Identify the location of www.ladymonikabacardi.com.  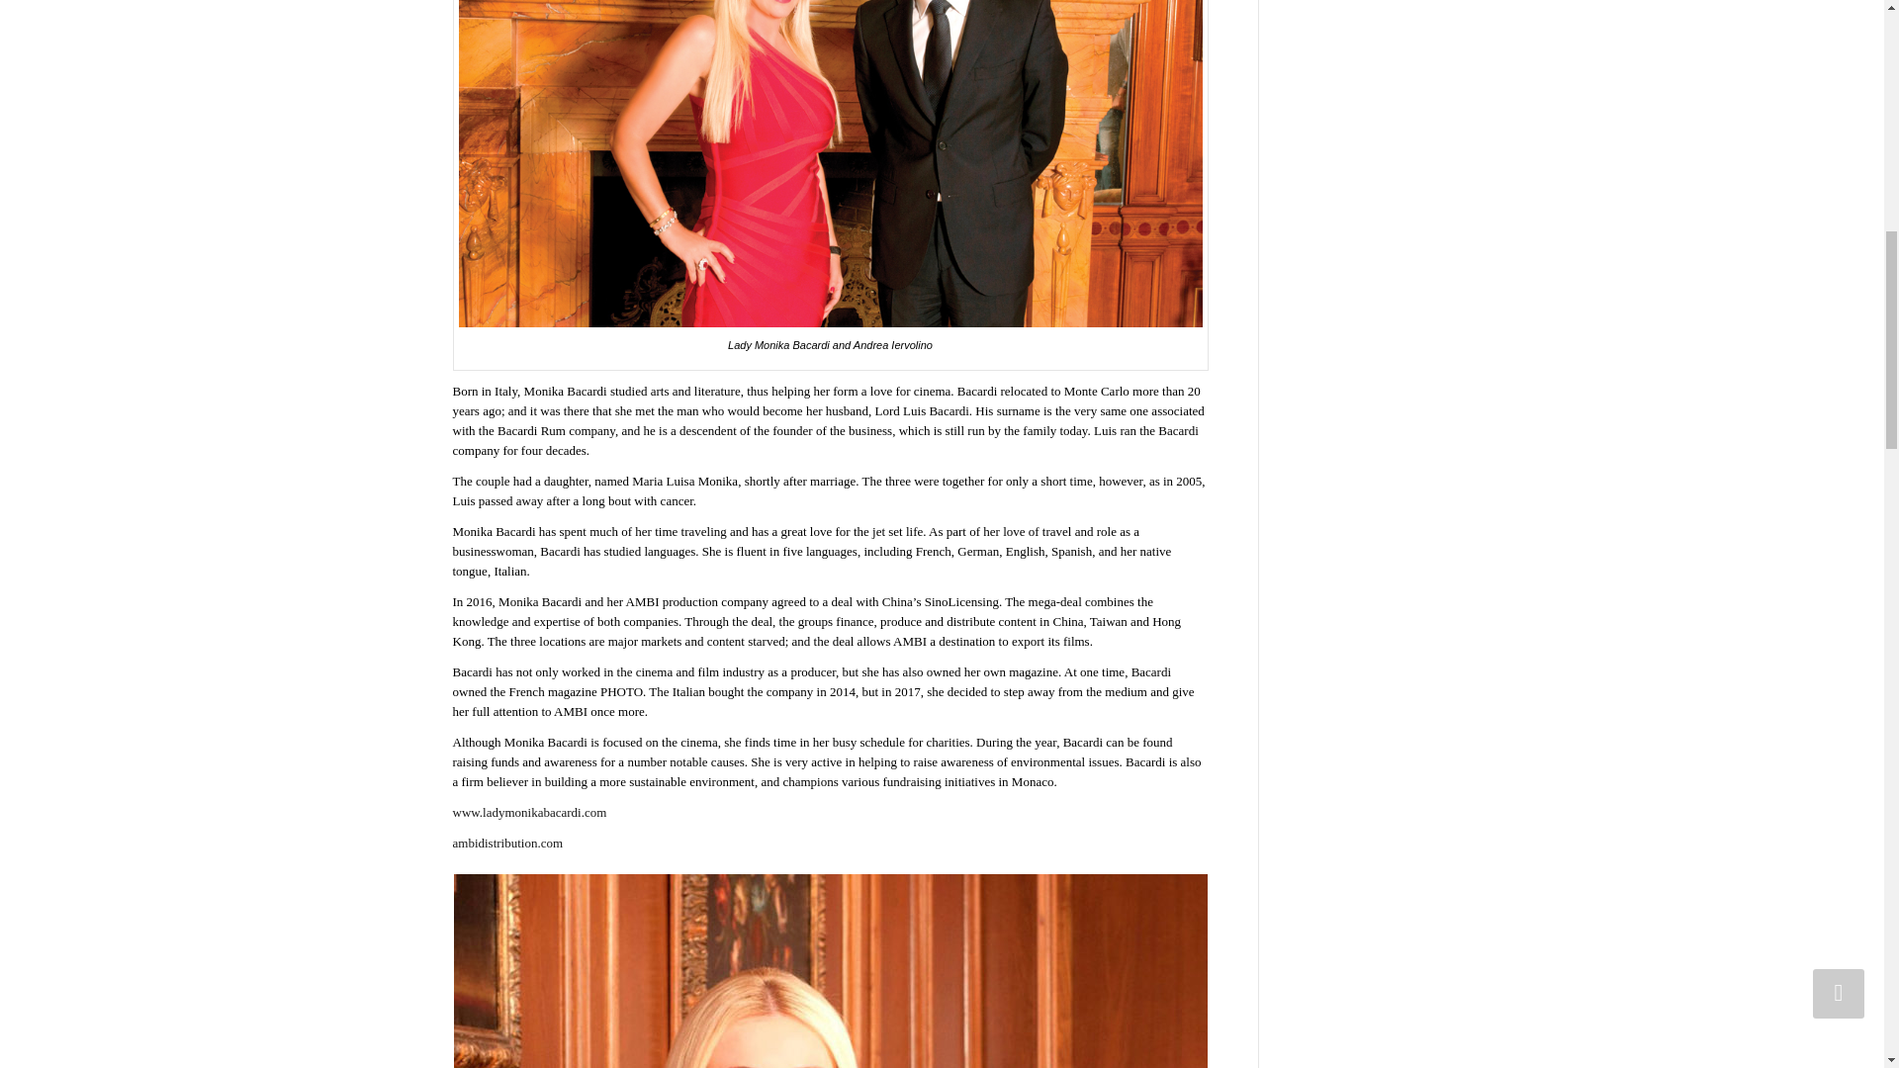
(530, 813).